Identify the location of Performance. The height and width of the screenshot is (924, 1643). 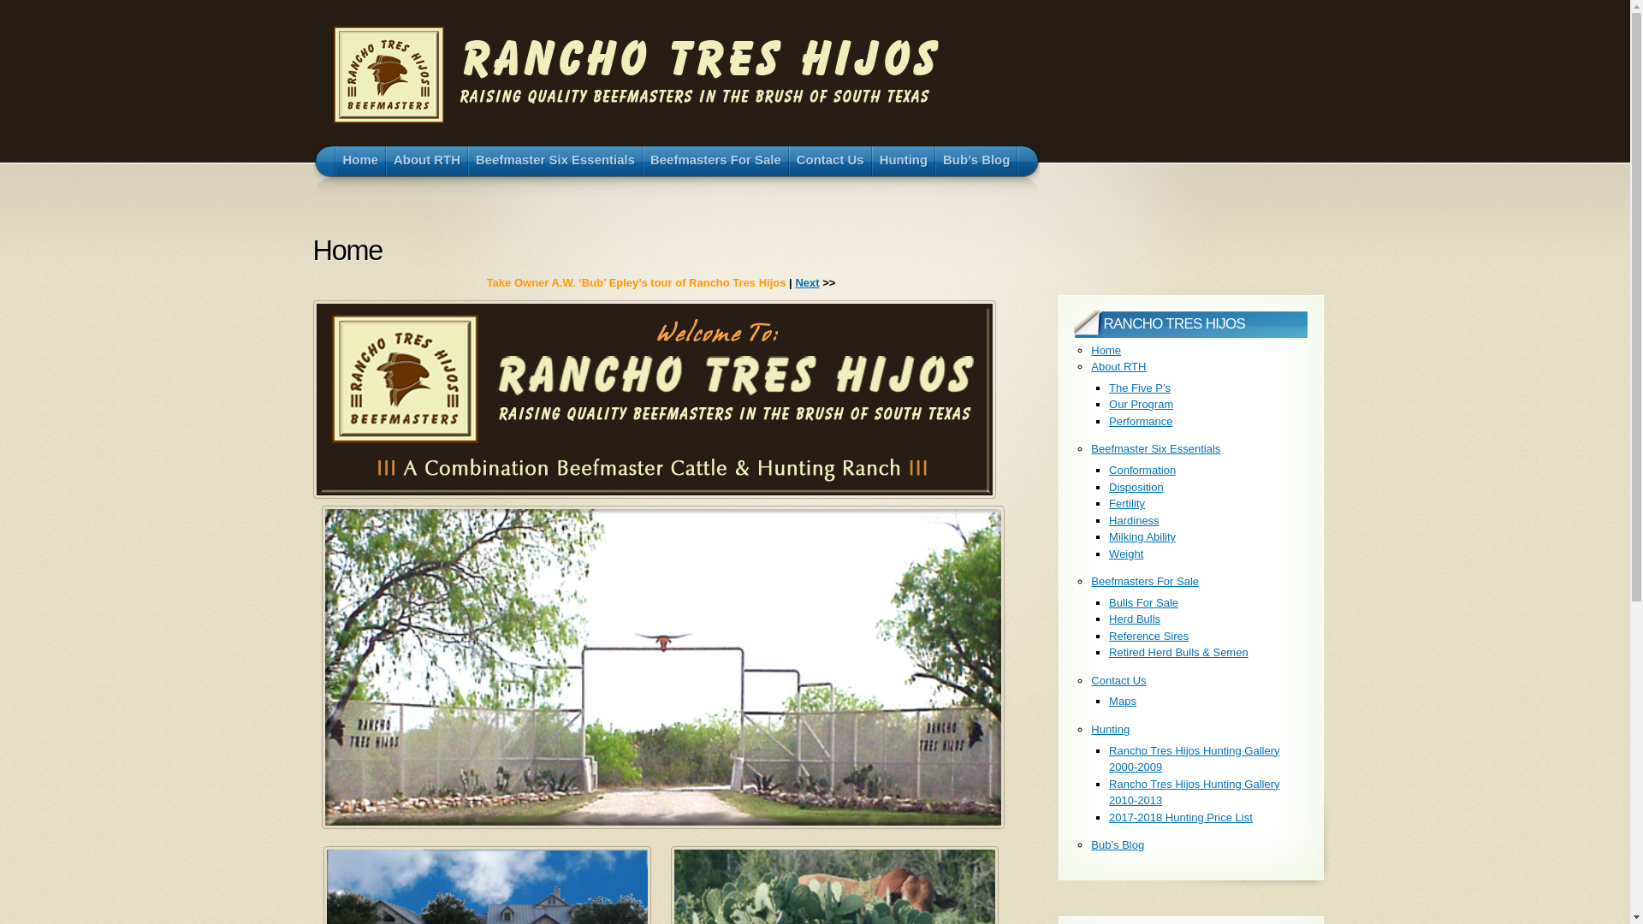
(1141, 421).